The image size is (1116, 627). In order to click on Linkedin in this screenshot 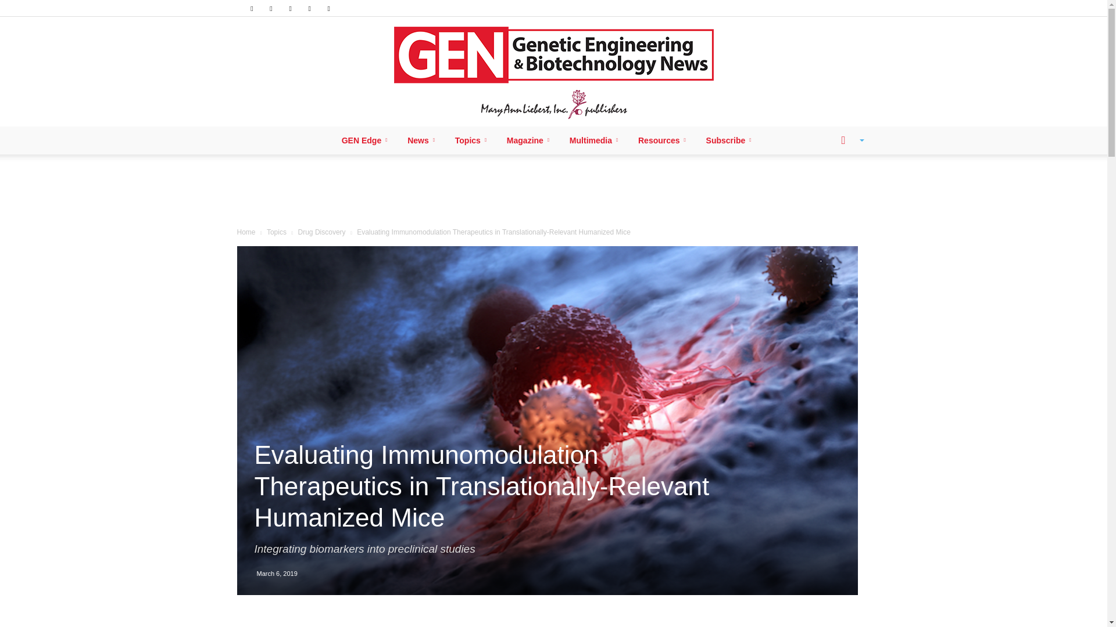, I will do `click(271, 8)`.